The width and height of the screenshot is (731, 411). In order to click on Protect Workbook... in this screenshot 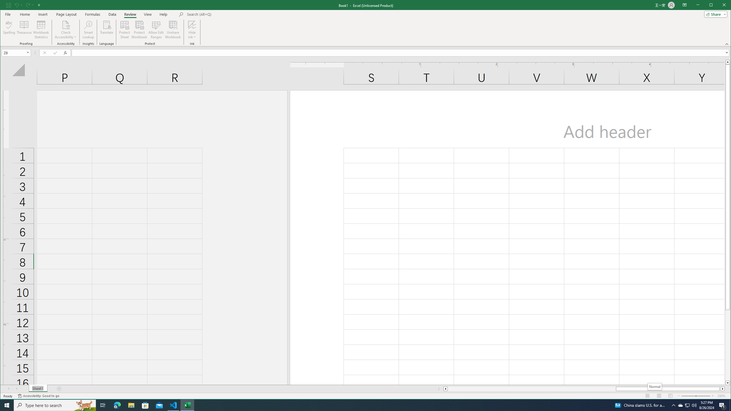, I will do `click(139, 30)`.